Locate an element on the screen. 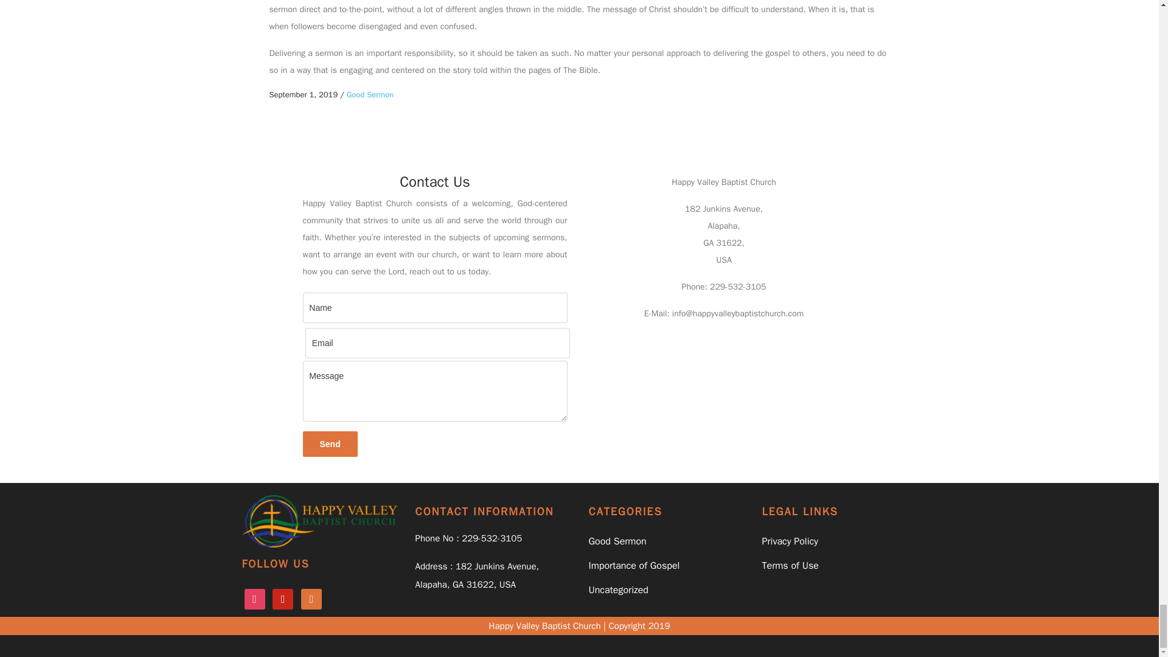 This screenshot has height=657, width=1168. Uncategorized is located at coordinates (618, 590).